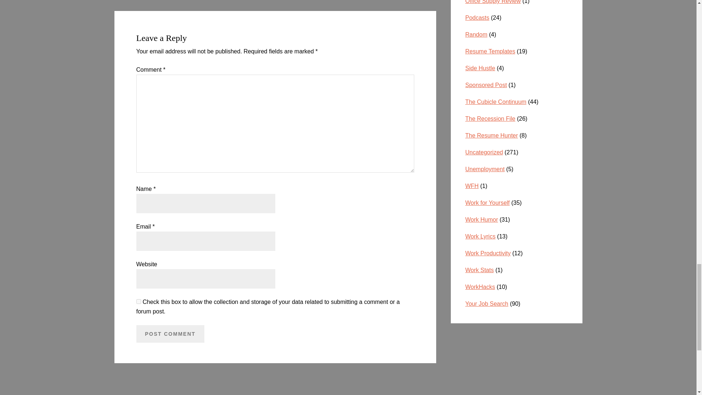 The height and width of the screenshot is (395, 702). What do you see at coordinates (138, 301) in the screenshot?
I see `on` at bounding box center [138, 301].